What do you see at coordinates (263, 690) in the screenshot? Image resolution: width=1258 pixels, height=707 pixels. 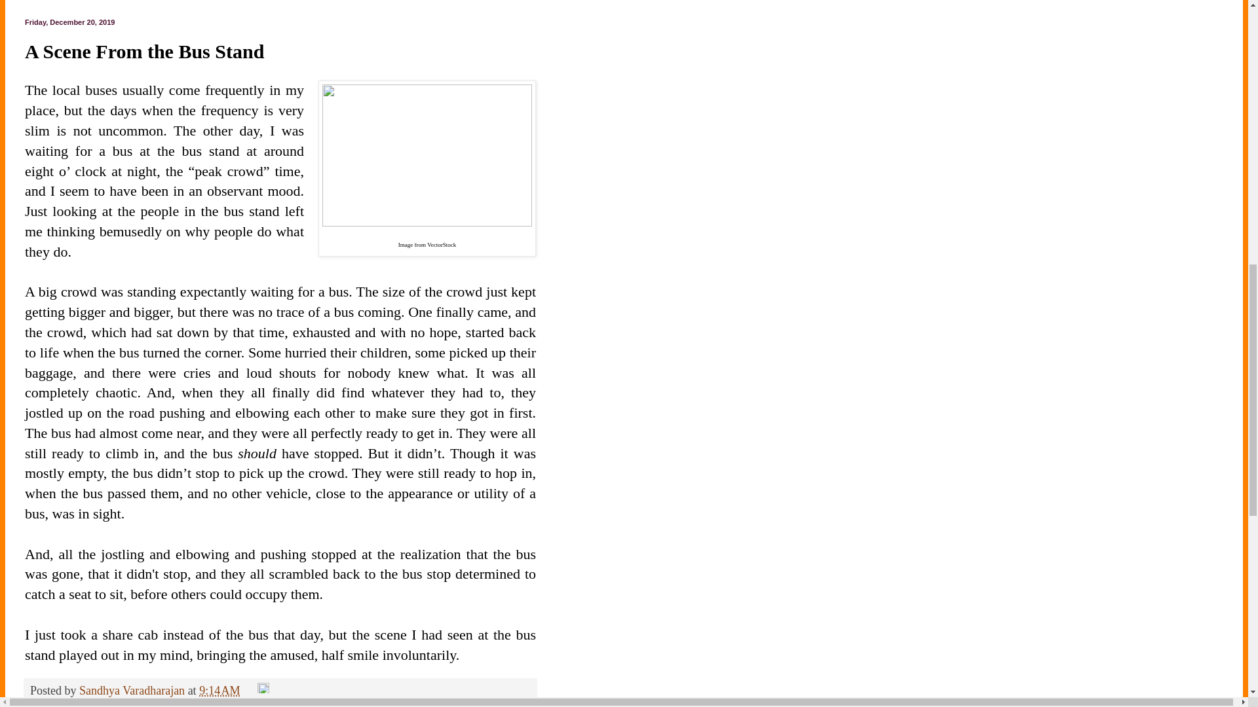 I see `Edit Post` at bounding box center [263, 690].